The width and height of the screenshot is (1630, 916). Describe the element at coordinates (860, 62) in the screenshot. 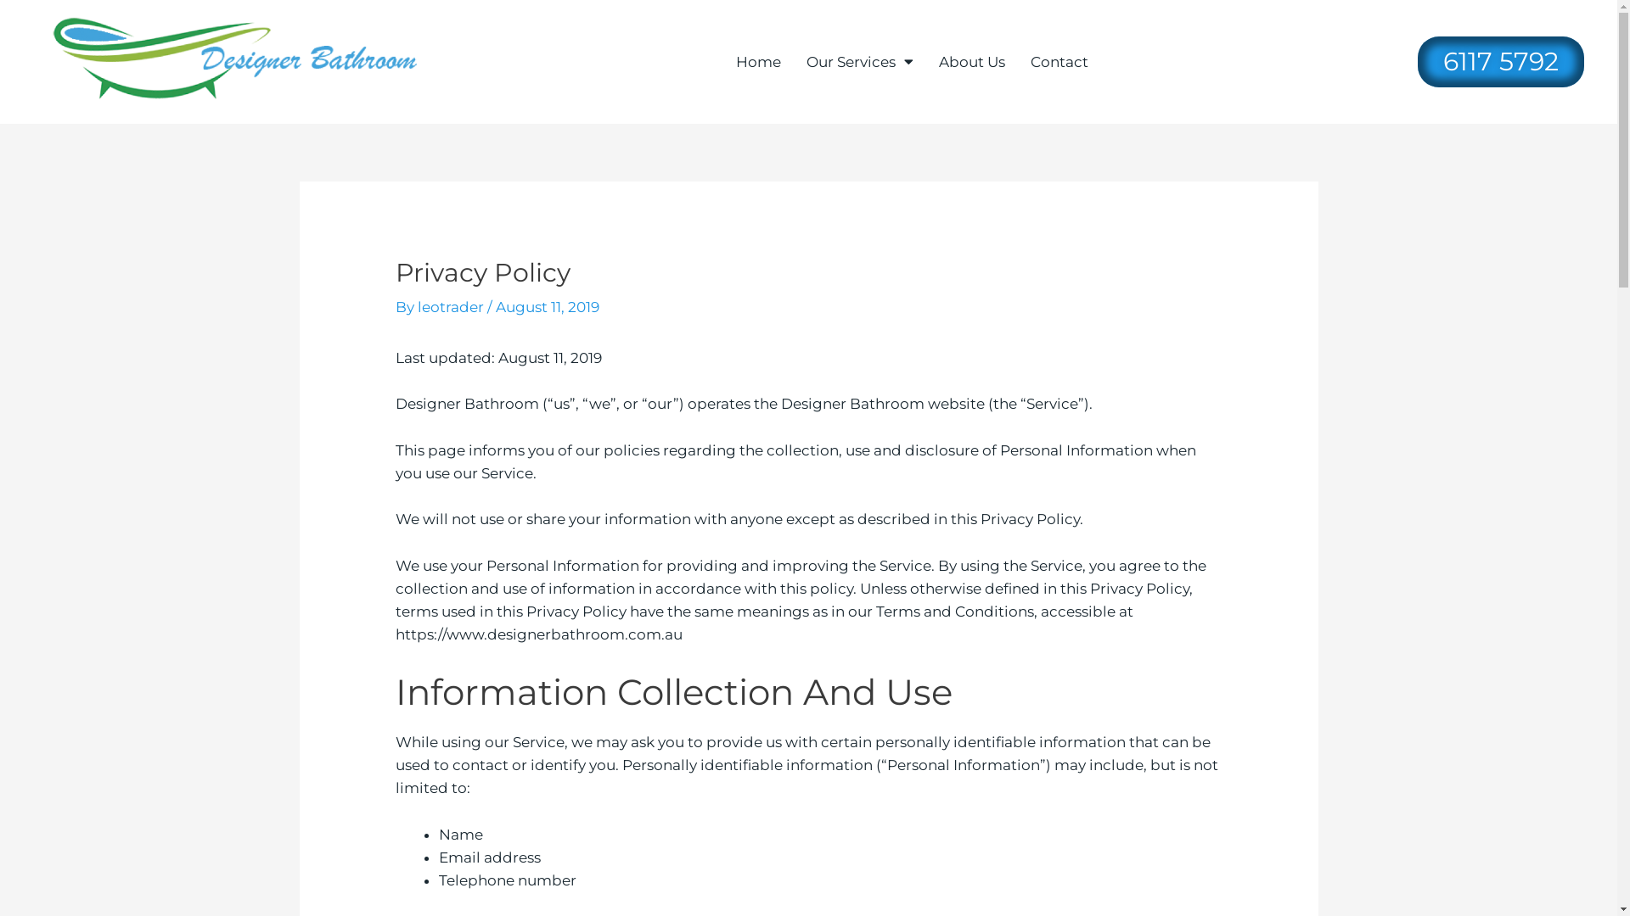

I see `Our Services` at that location.